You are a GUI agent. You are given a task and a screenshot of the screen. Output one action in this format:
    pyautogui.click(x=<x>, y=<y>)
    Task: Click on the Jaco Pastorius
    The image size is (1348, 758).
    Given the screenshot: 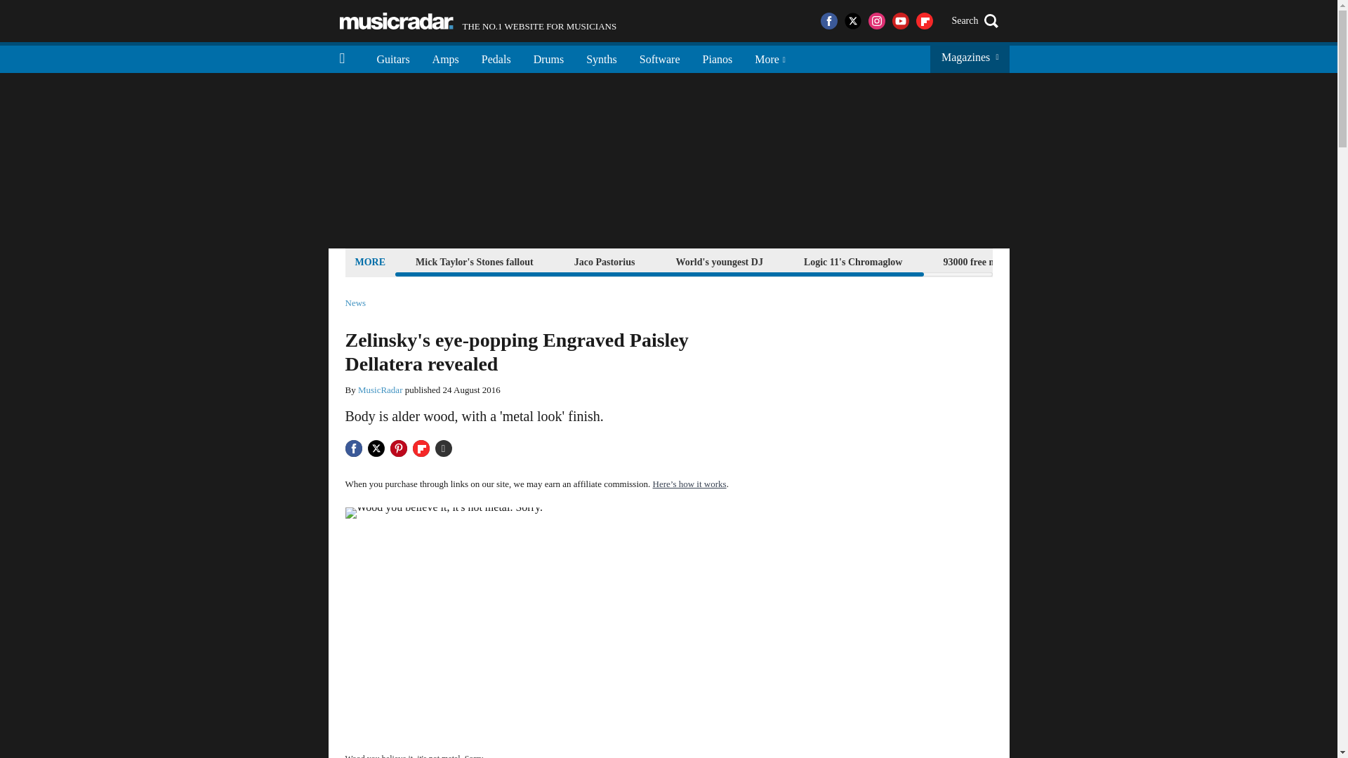 What is the action you would take?
    pyautogui.click(x=604, y=261)
    